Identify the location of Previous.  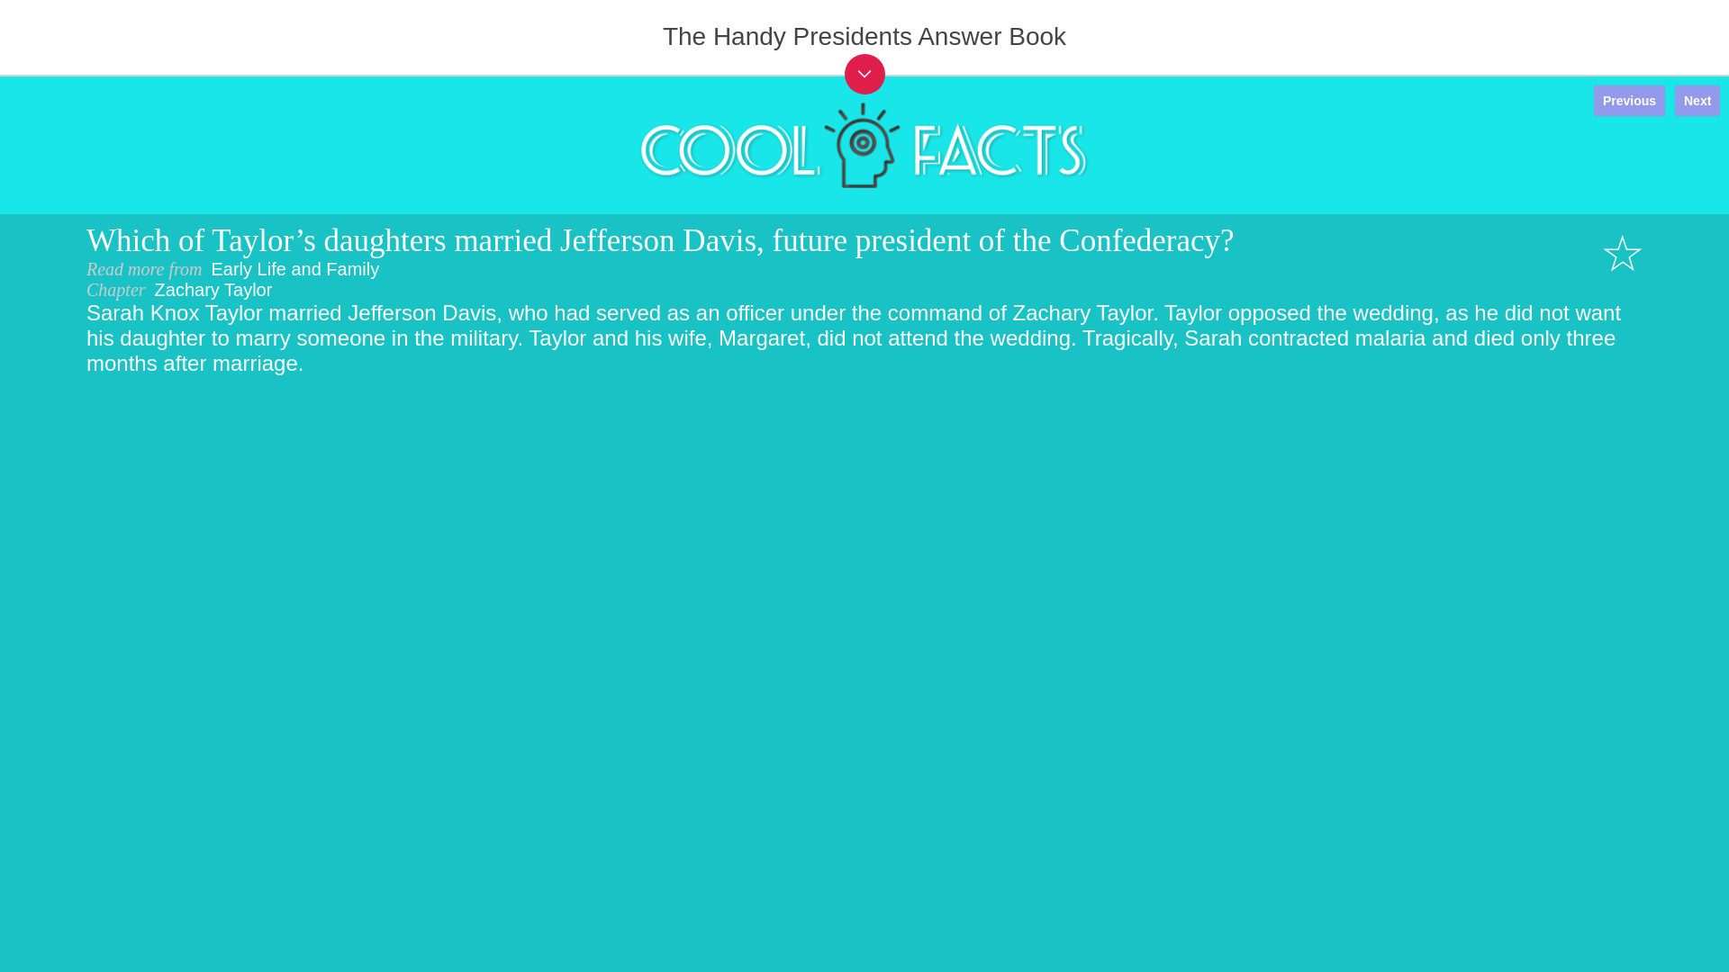
(1629, 101).